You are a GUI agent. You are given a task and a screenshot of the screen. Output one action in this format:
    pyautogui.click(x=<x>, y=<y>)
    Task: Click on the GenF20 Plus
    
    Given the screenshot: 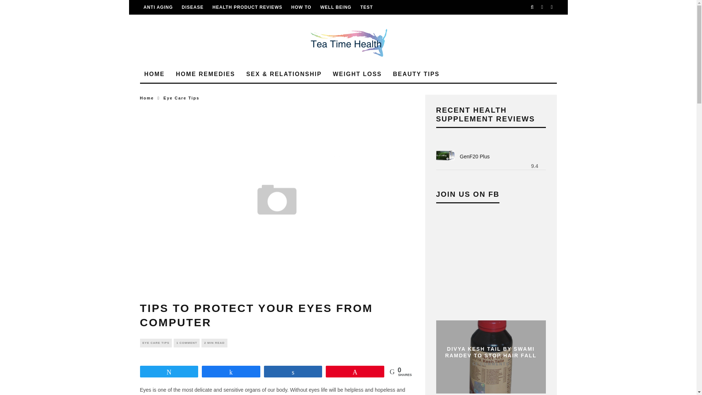 What is the action you would take?
    pyautogui.click(x=445, y=157)
    